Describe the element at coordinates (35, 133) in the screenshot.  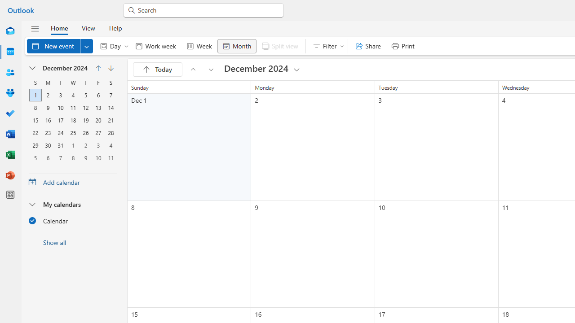
I see `22, December, 2024` at that location.